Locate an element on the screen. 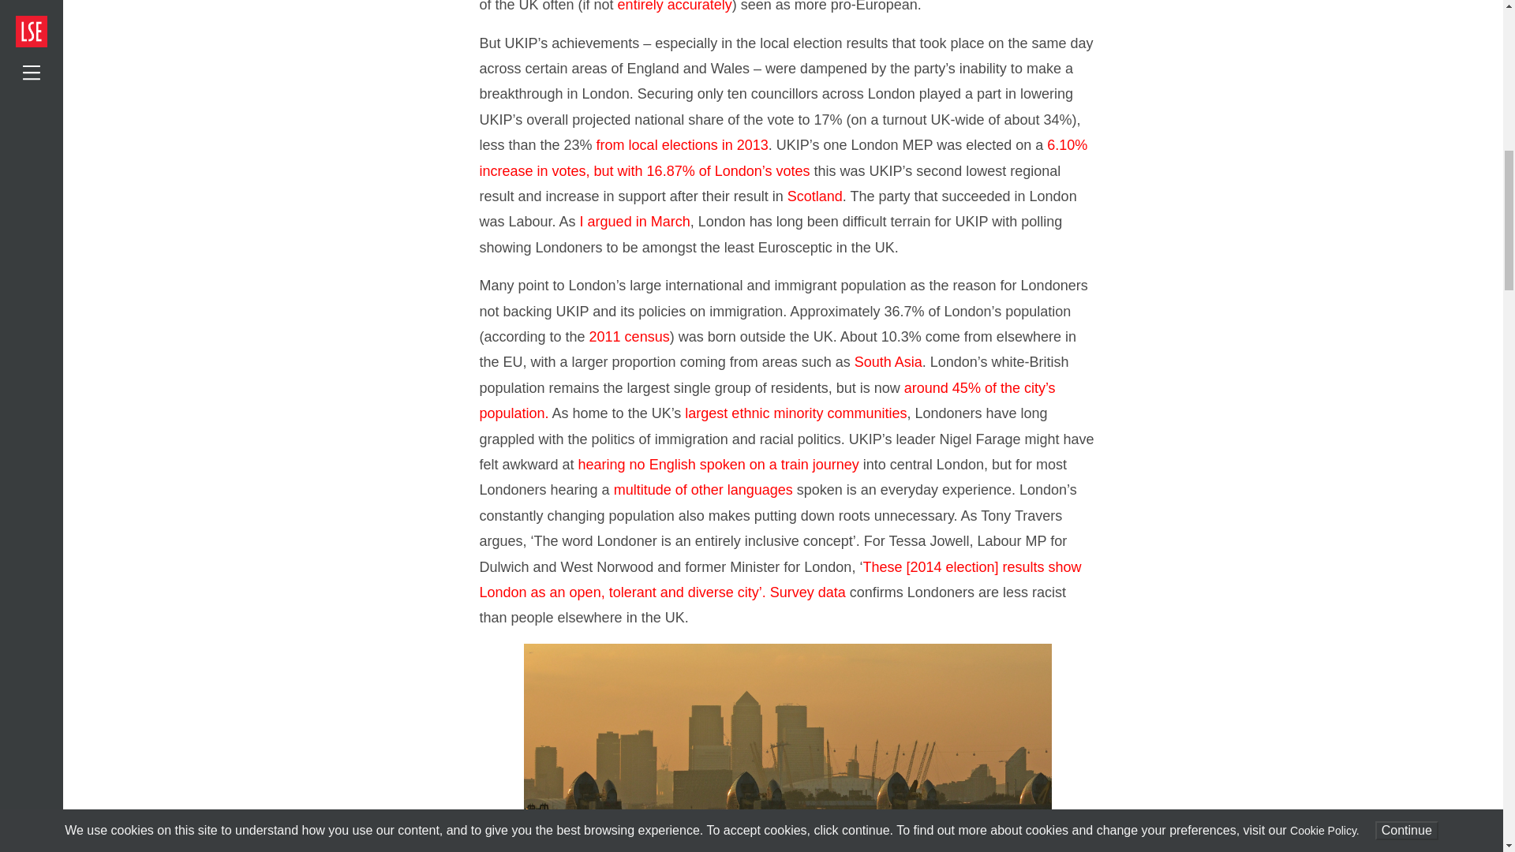 This screenshot has height=852, width=1515. Scotland is located at coordinates (814, 196).